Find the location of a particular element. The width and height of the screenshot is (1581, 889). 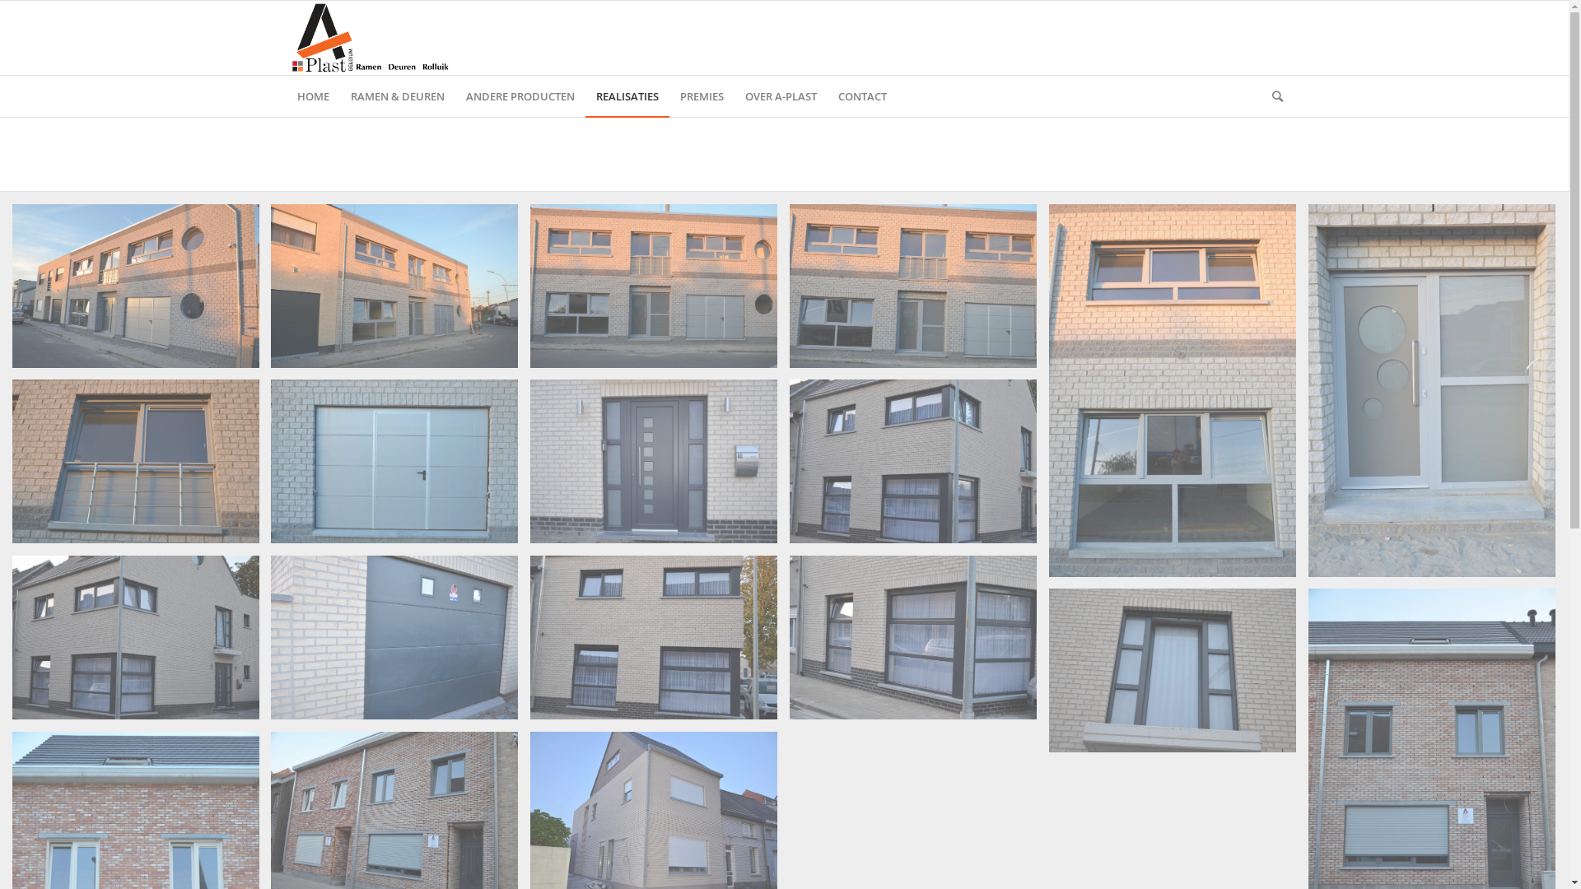

DSC_7775 is located at coordinates (1173, 670).